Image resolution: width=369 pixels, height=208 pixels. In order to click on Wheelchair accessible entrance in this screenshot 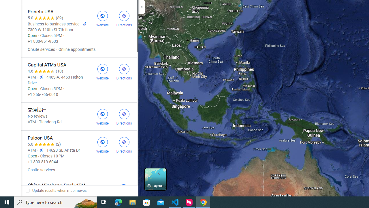, I will do `click(41, 150)`.